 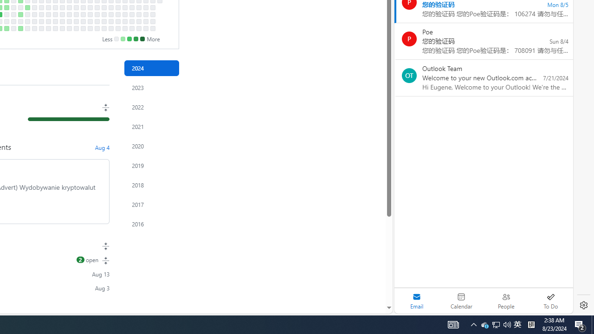 What do you see at coordinates (76, 21) in the screenshot?
I see `No contributions on October 11th.` at bounding box center [76, 21].